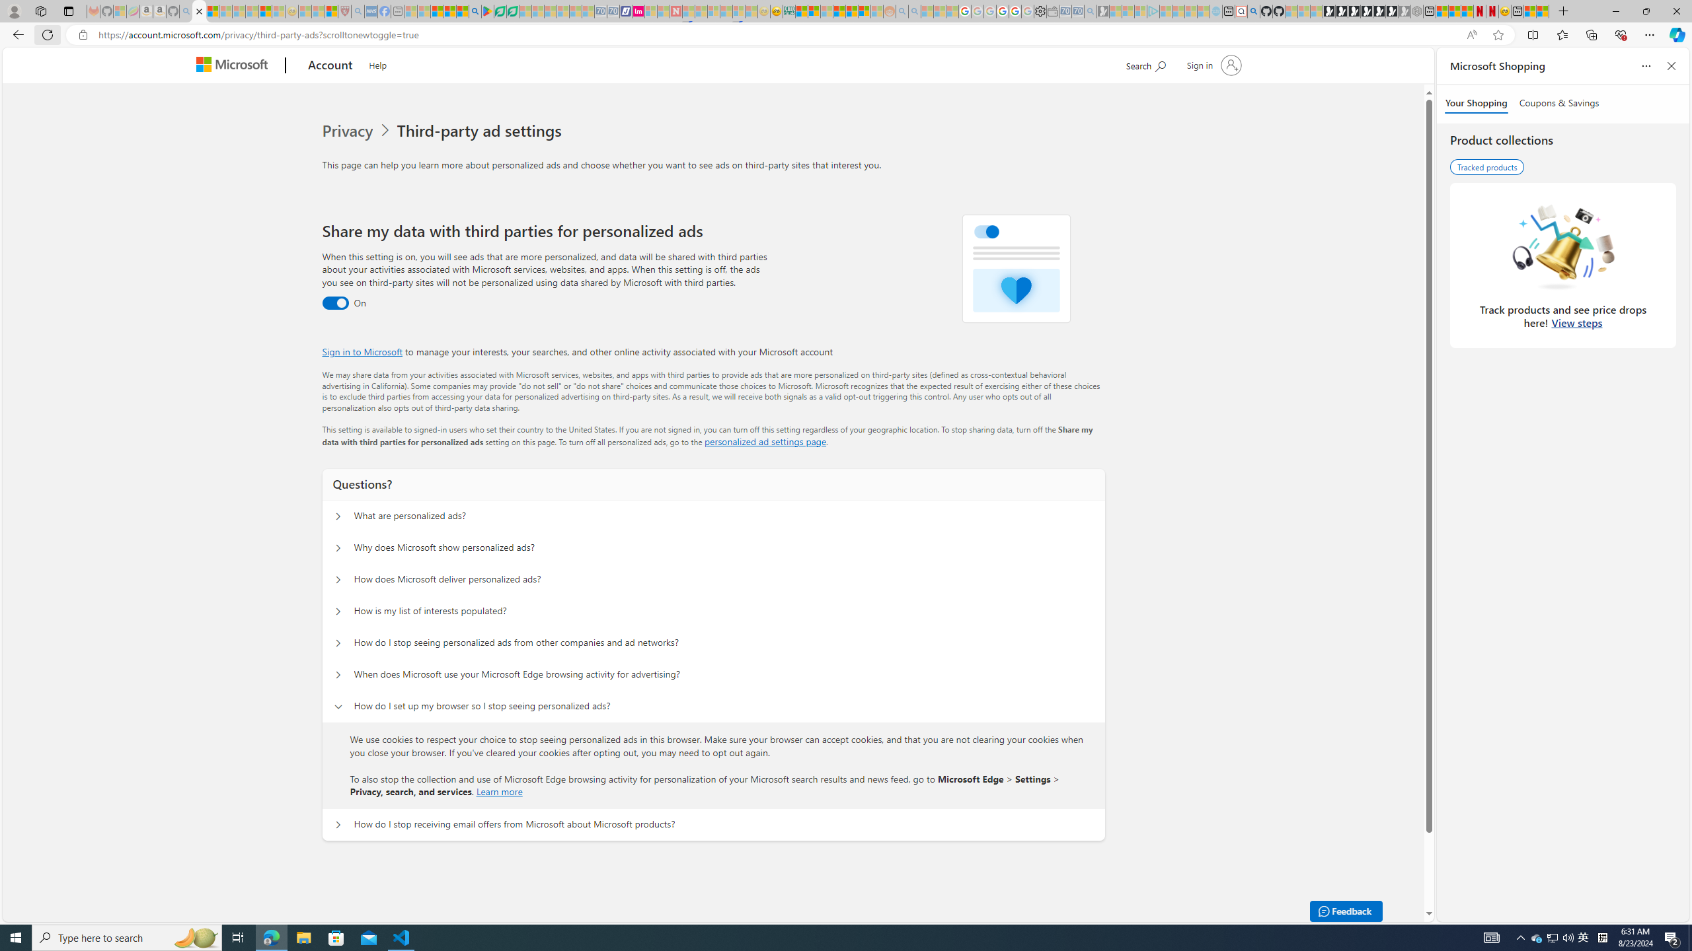 The image size is (1692, 951). Describe the element at coordinates (1529, 11) in the screenshot. I see `Wildlife - MSN` at that location.